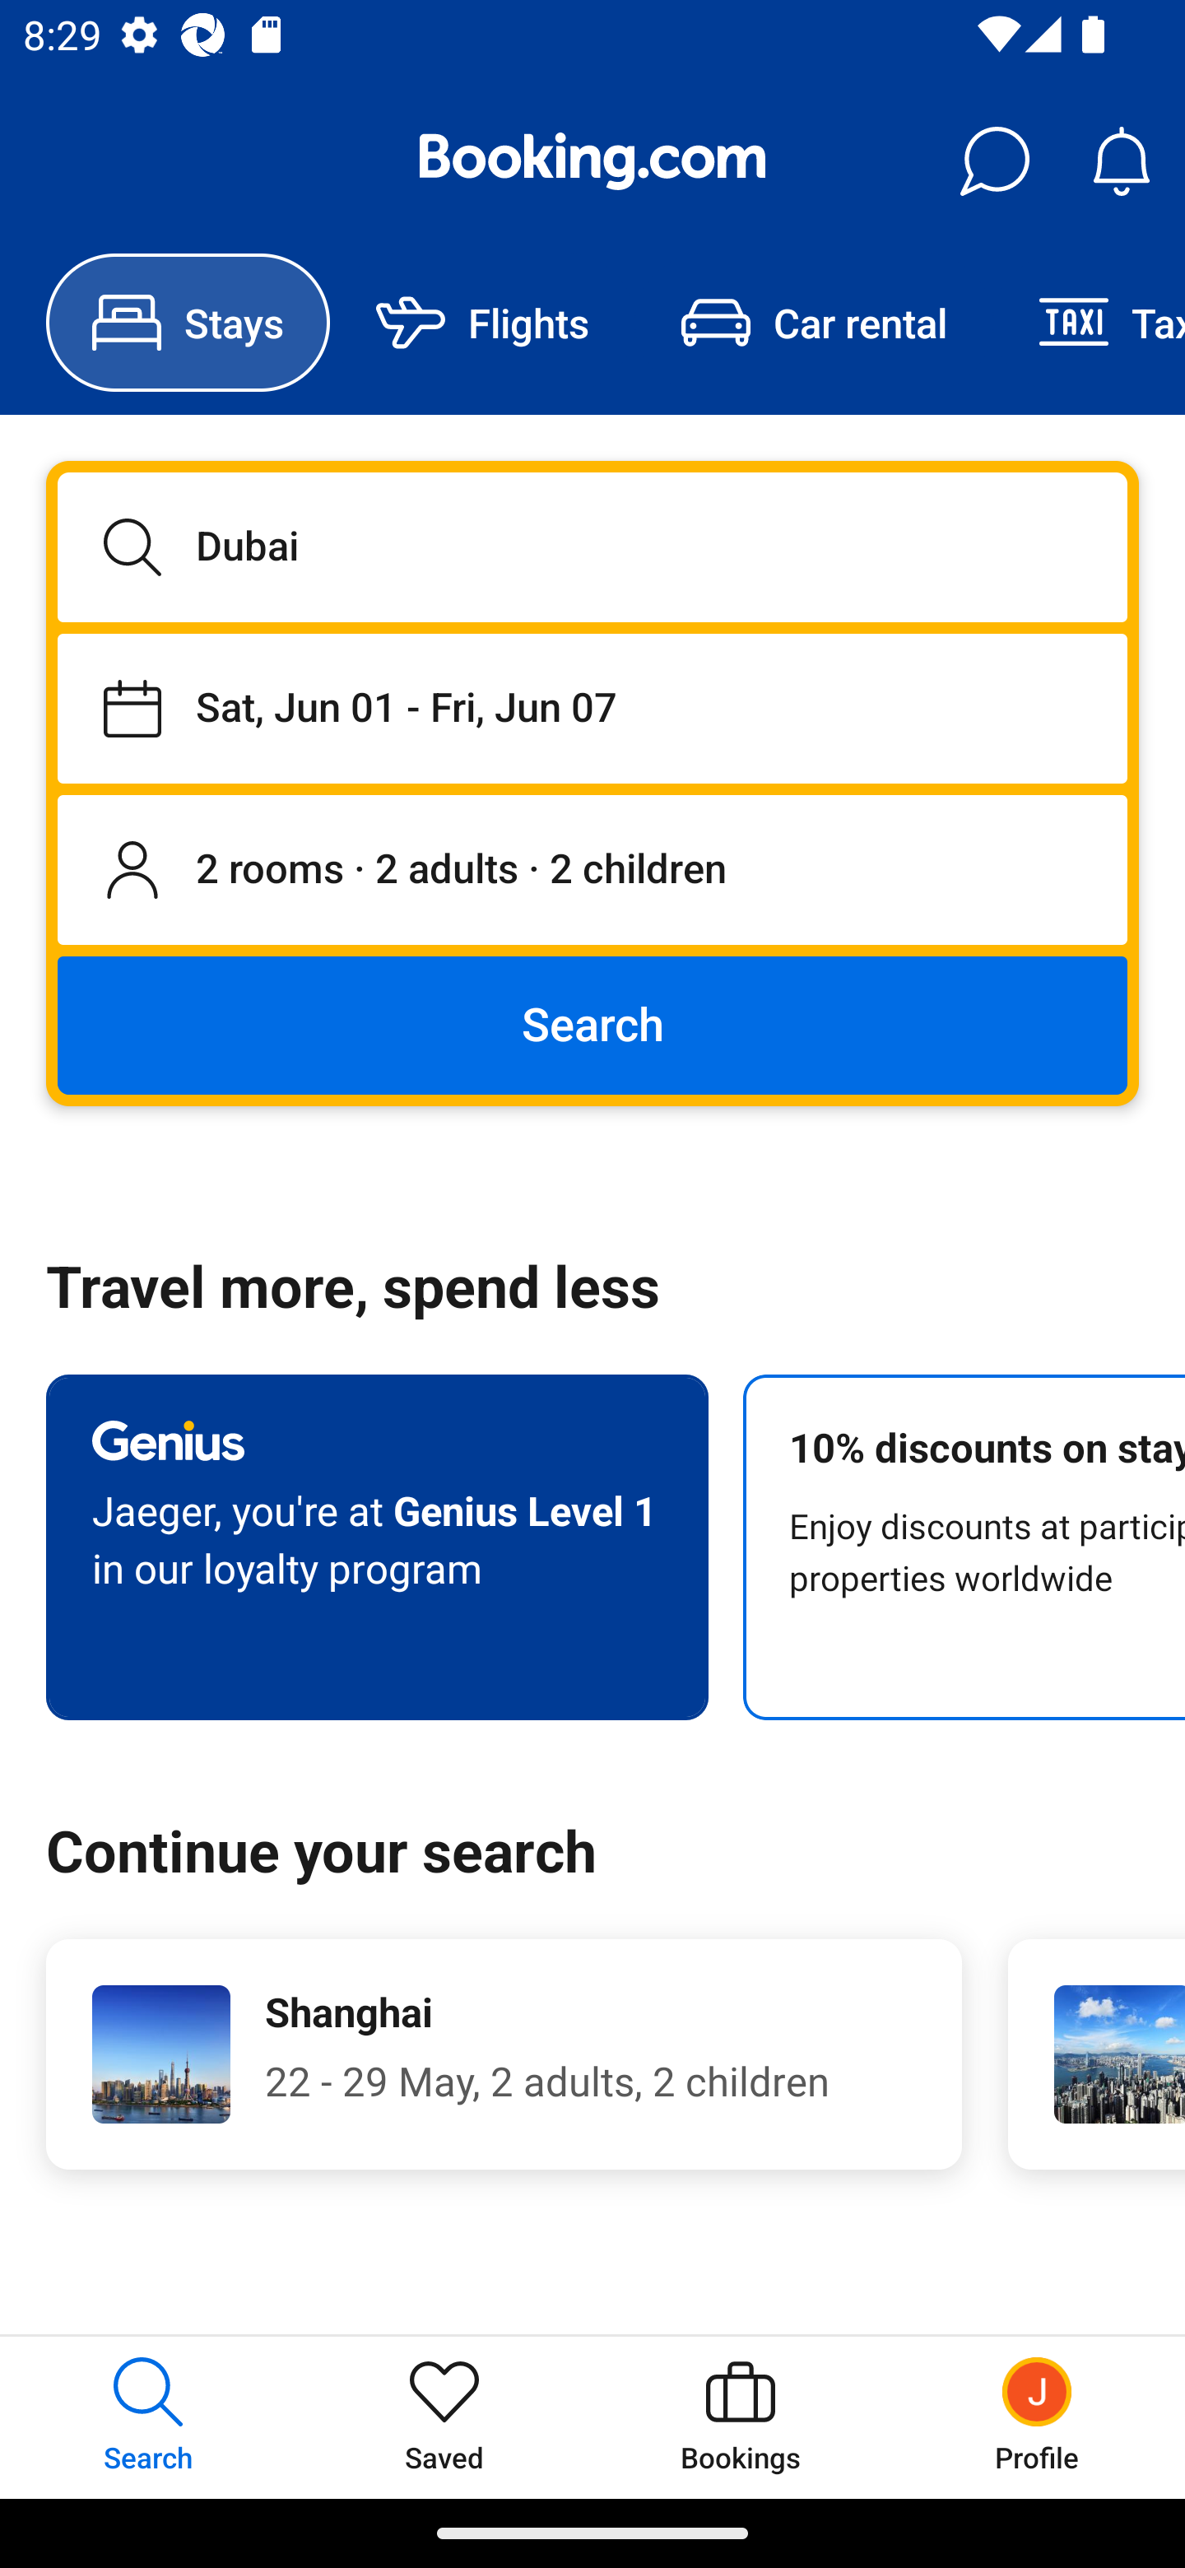 Image resolution: width=1185 pixels, height=2568 pixels. What do you see at coordinates (813, 323) in the screenshot?
I see `Car rental` at bounding box center [813, 323].